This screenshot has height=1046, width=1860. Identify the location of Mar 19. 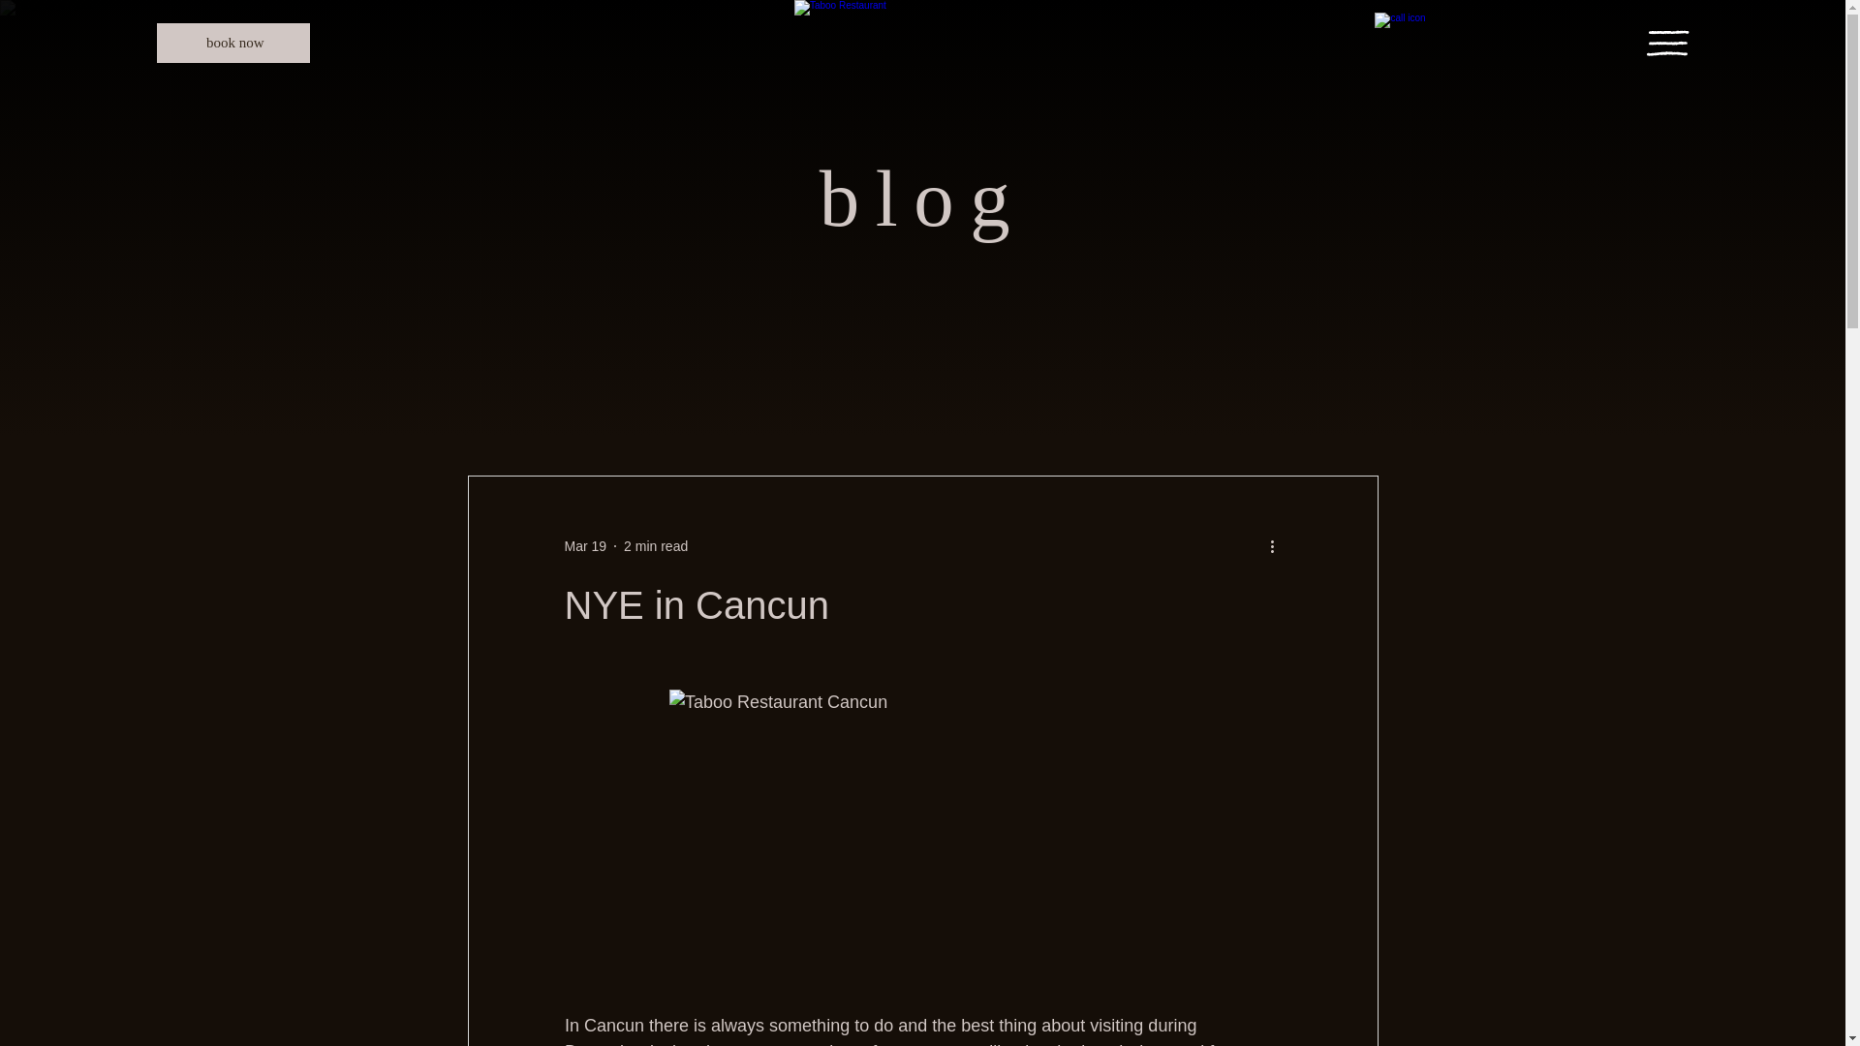
(584, 546).